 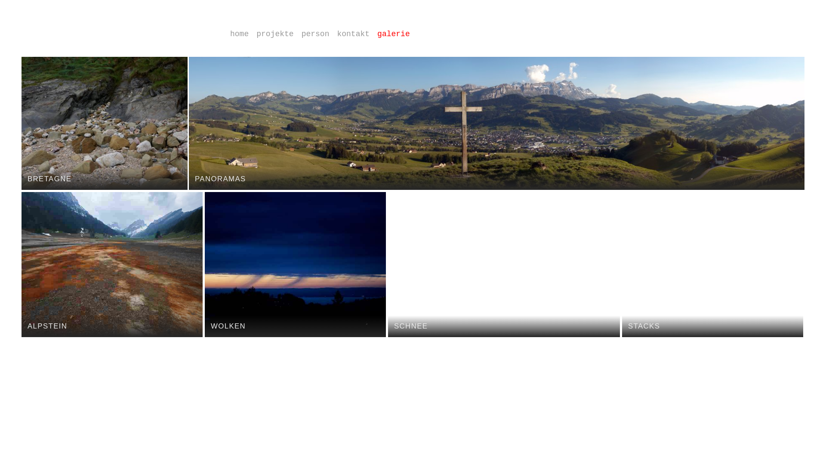 I want to click on projekte, so click(x=279, y=34).